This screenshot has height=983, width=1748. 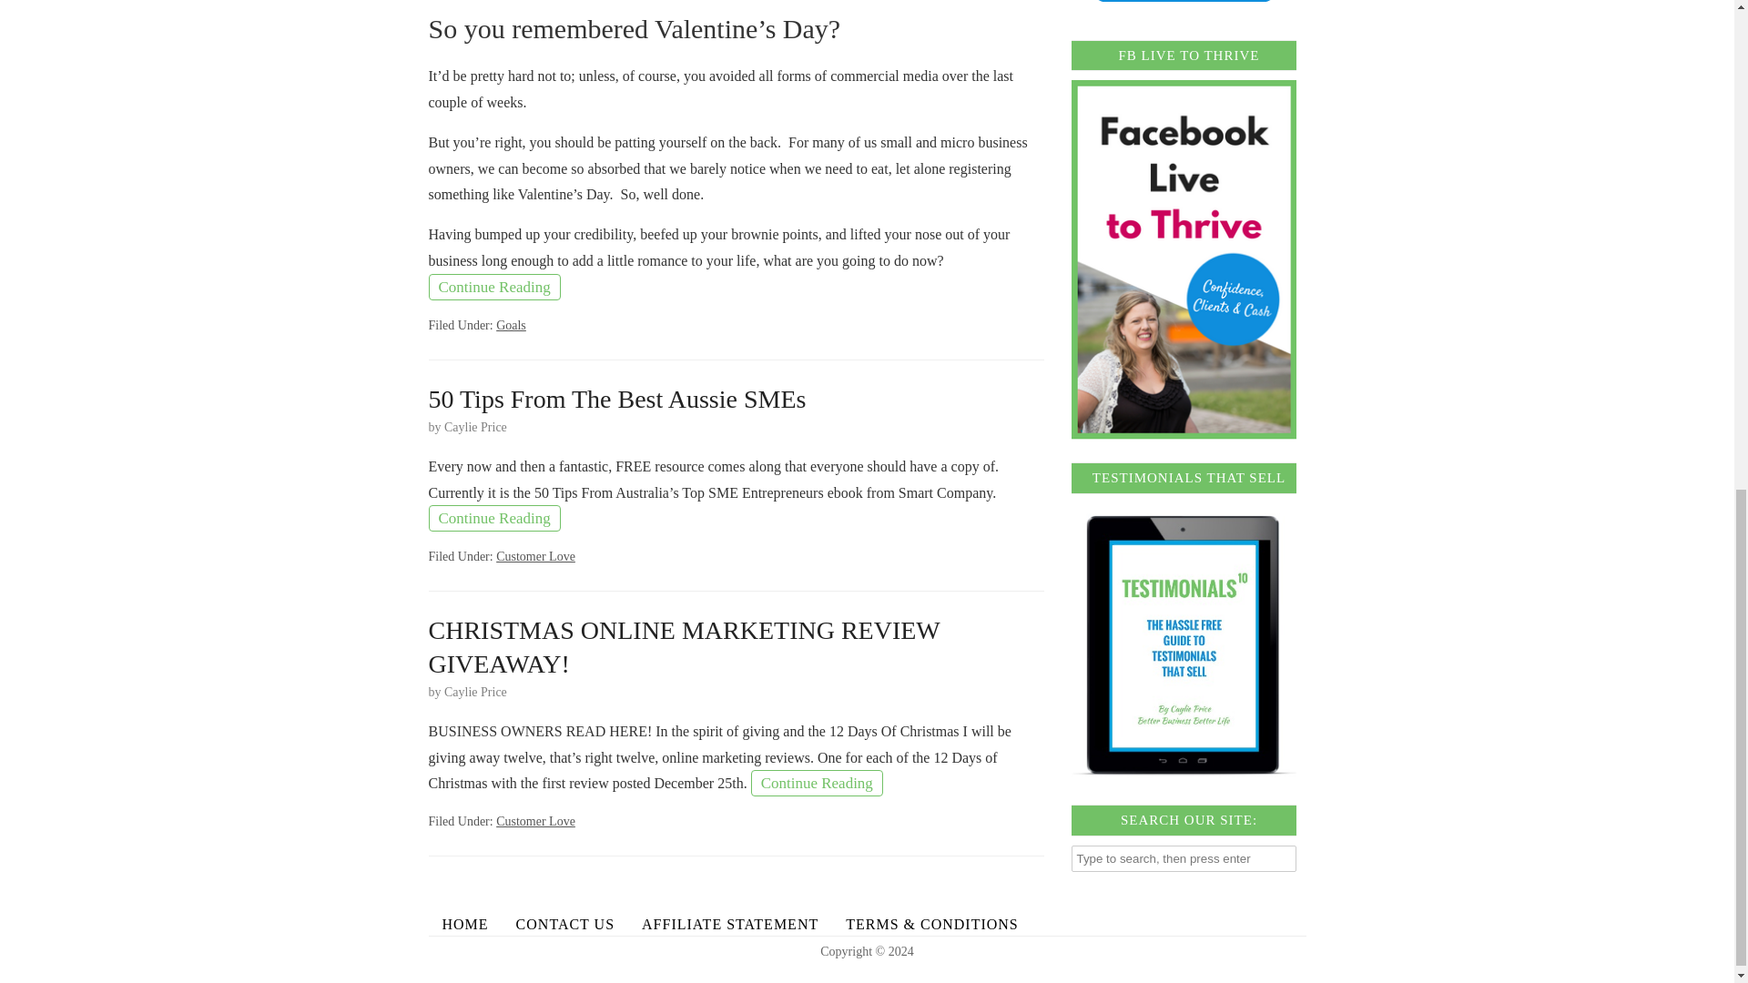 I want to click on AFFILIATE STATEMENT, so click(x=729, y=925).